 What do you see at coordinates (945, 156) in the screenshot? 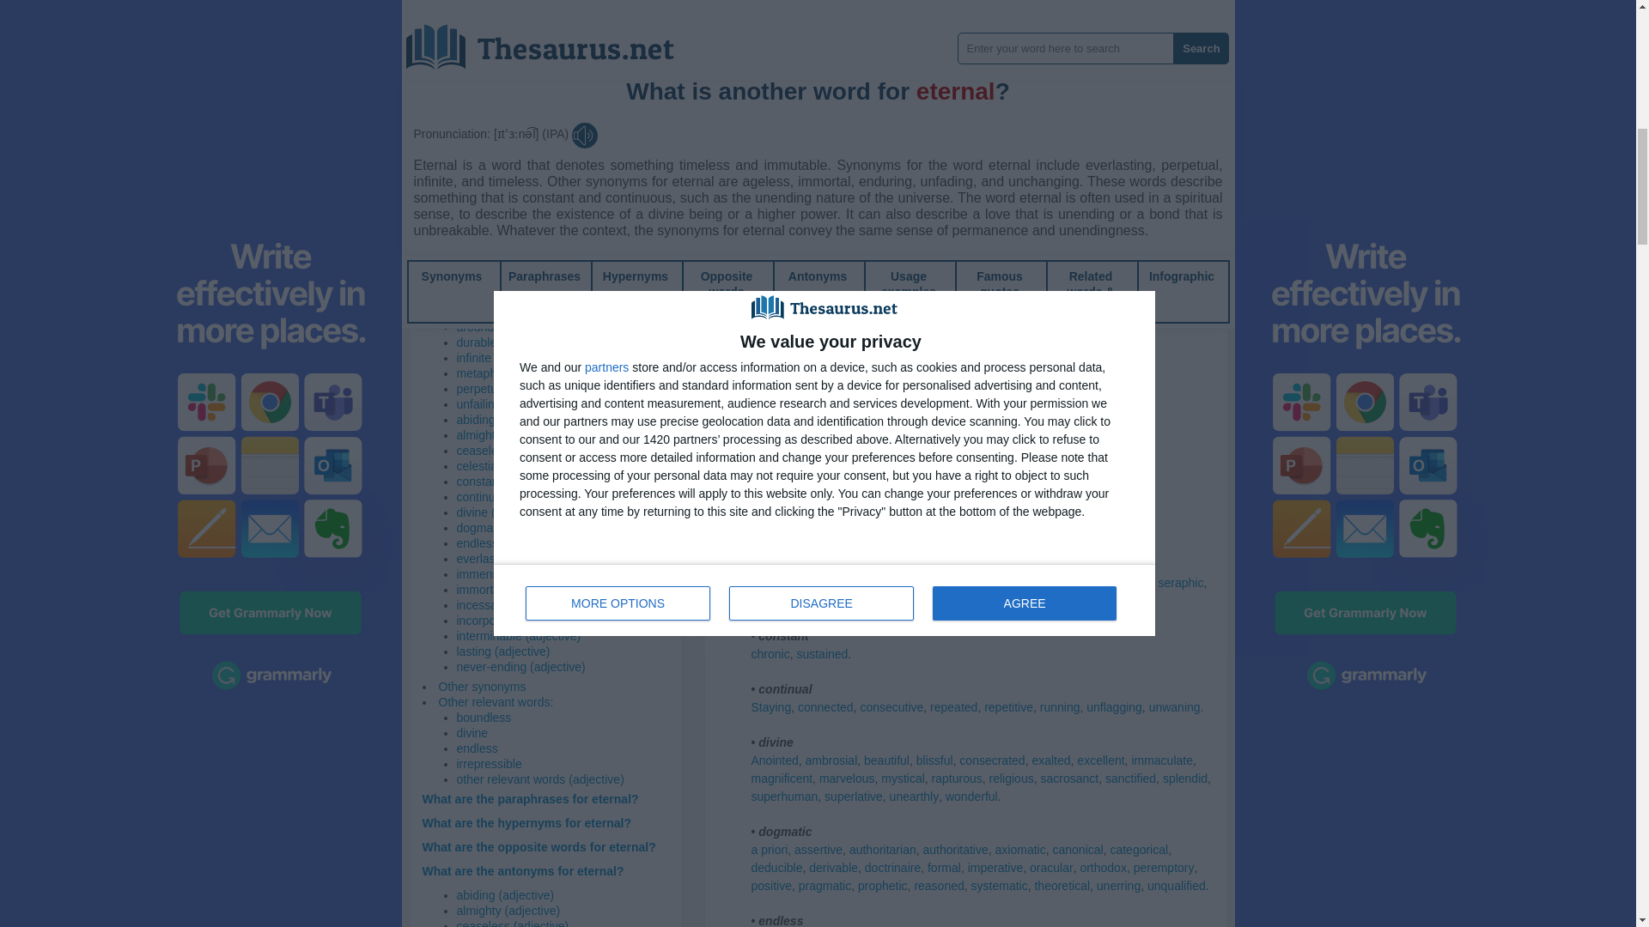
I see `Synonyms for Eternal` at bounding box center [945, 156].